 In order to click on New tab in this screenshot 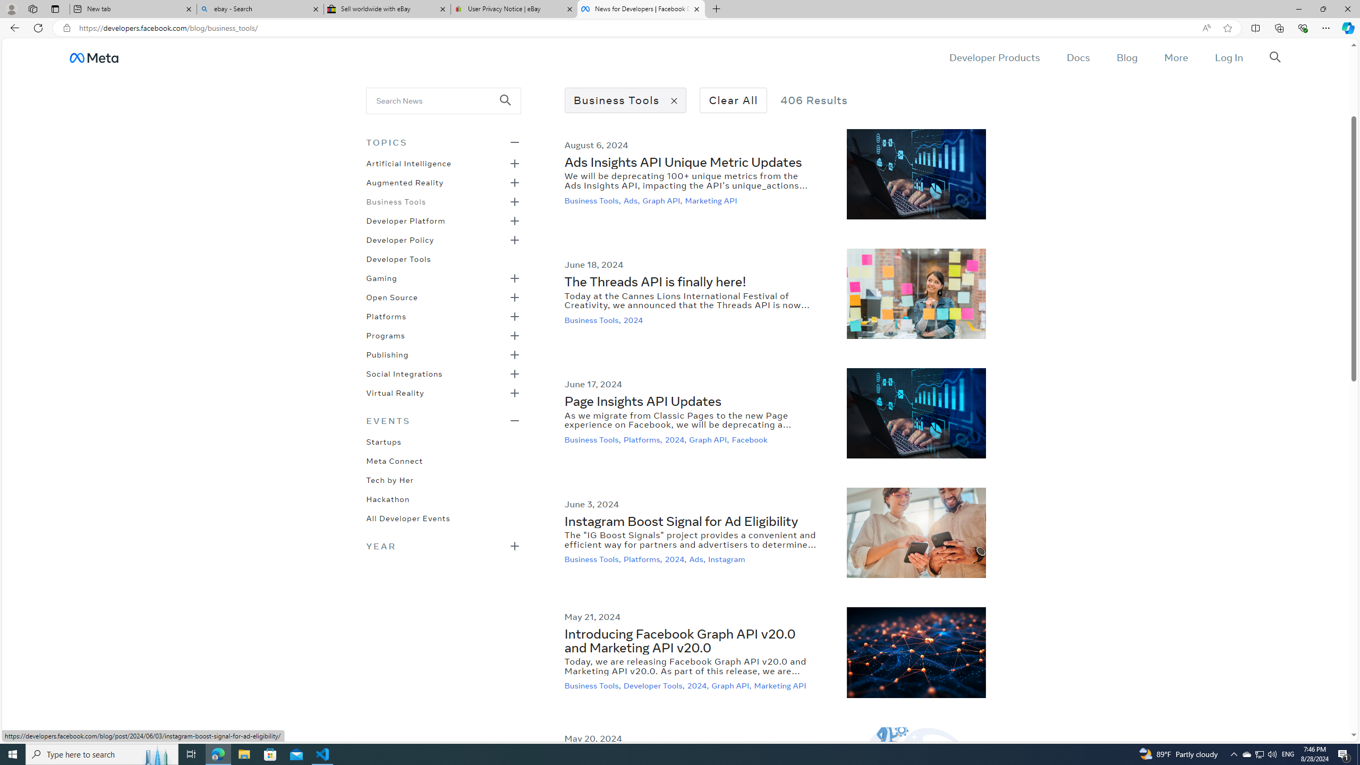, I will do `click(133, 9)`.